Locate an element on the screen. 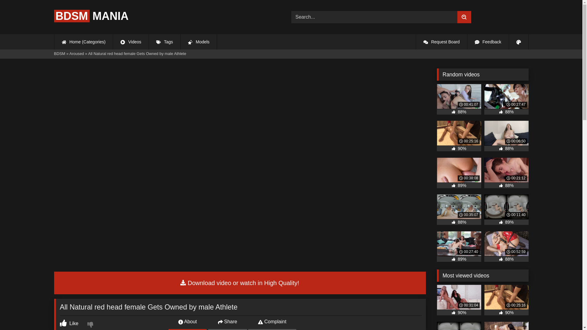 The height and width of the screenshot is (330, 587). Feedback is located at coordinates (488, 42).